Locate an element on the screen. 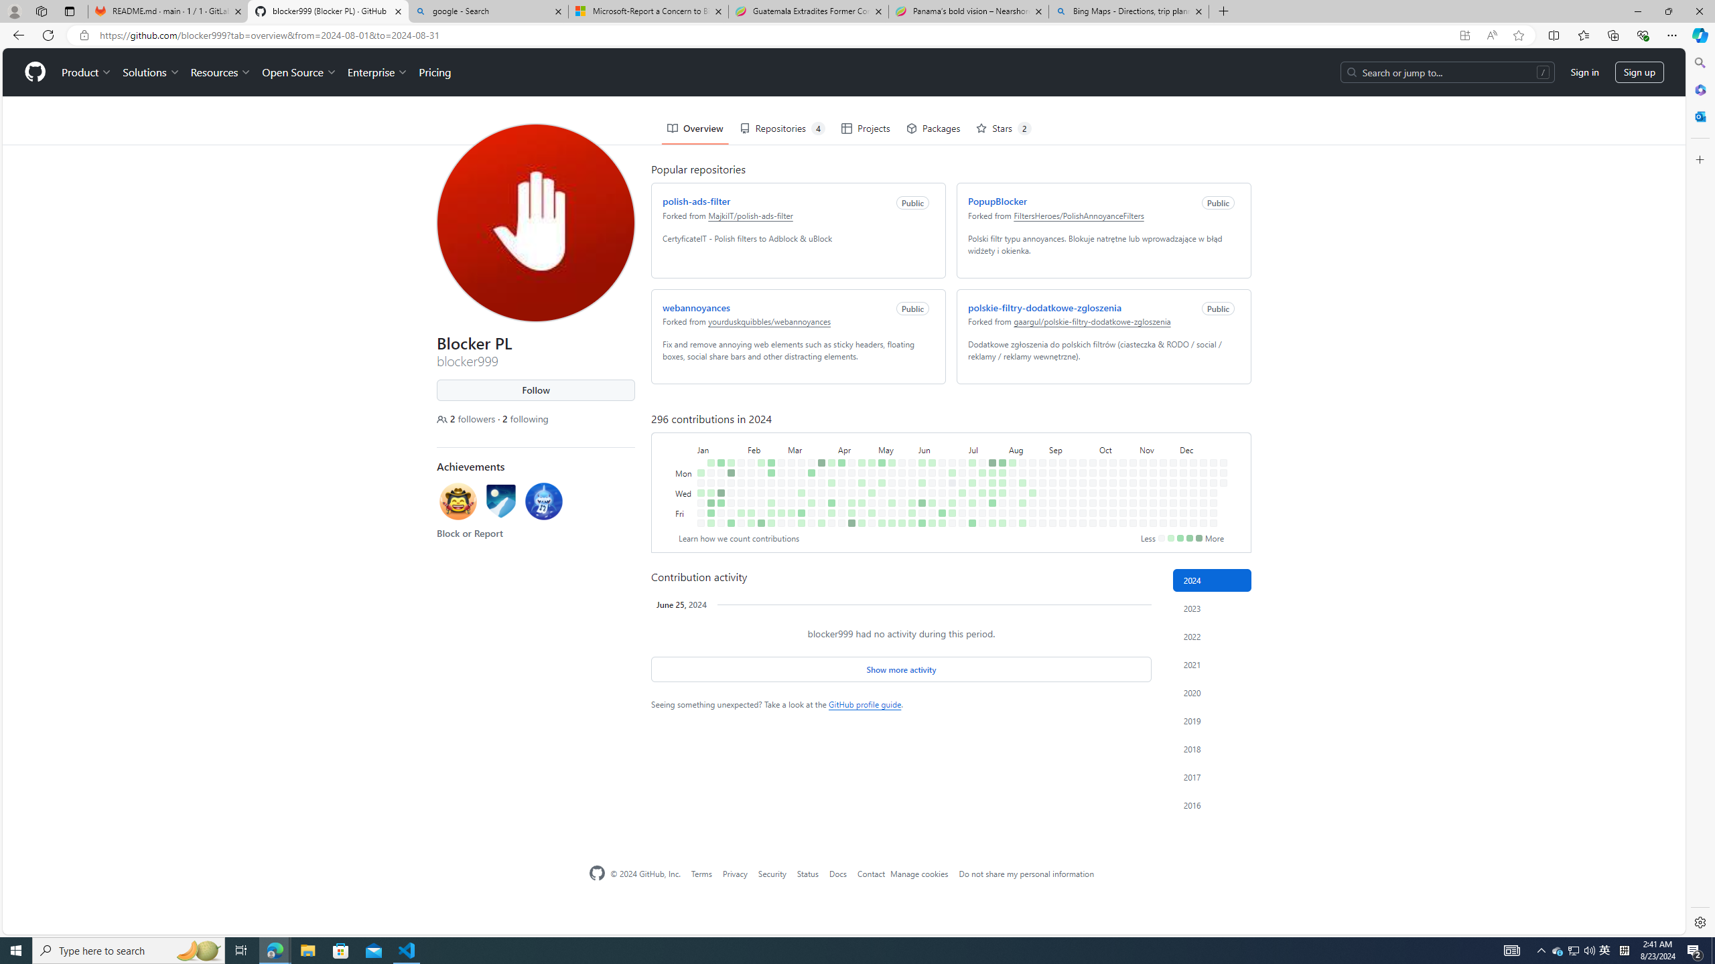  Search icon is located at coordinates (83, 35).